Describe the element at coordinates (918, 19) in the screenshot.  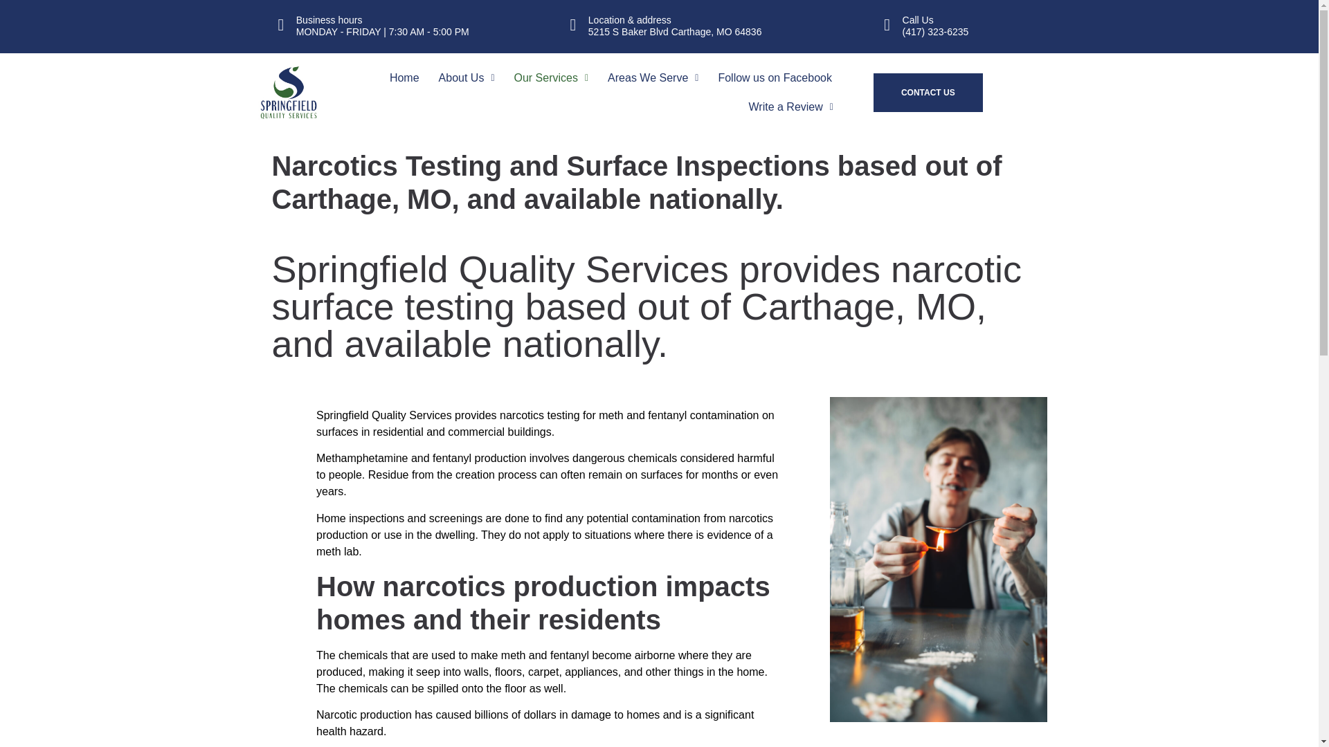
I see `Call Us` at that location.